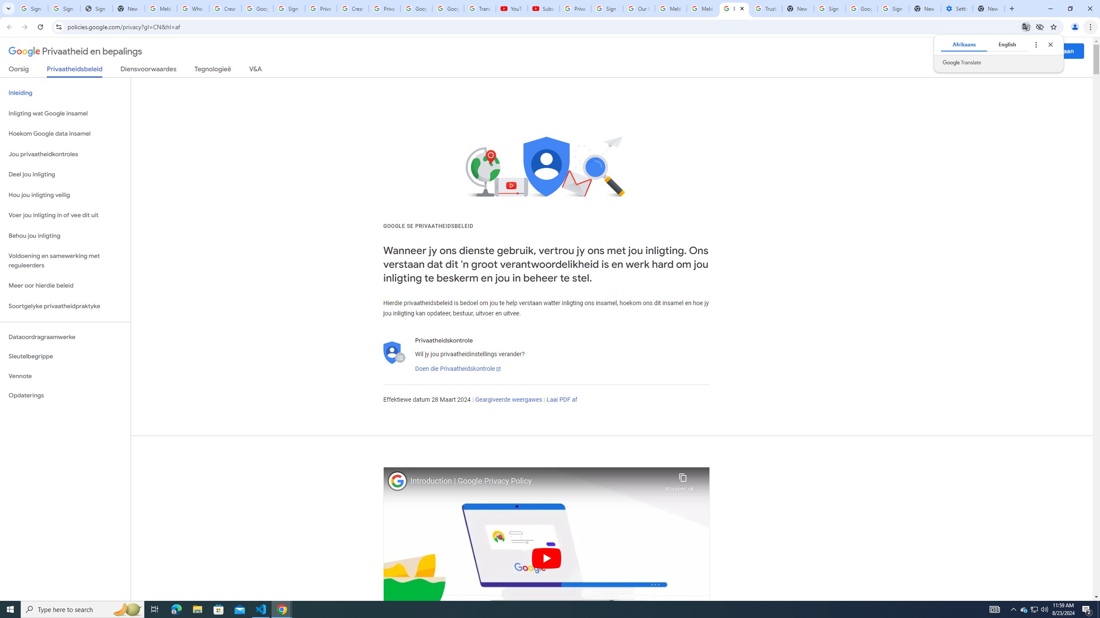 The image size is (1100, 618). I want to click on Settings - Addresses and more, so click(957, 9).